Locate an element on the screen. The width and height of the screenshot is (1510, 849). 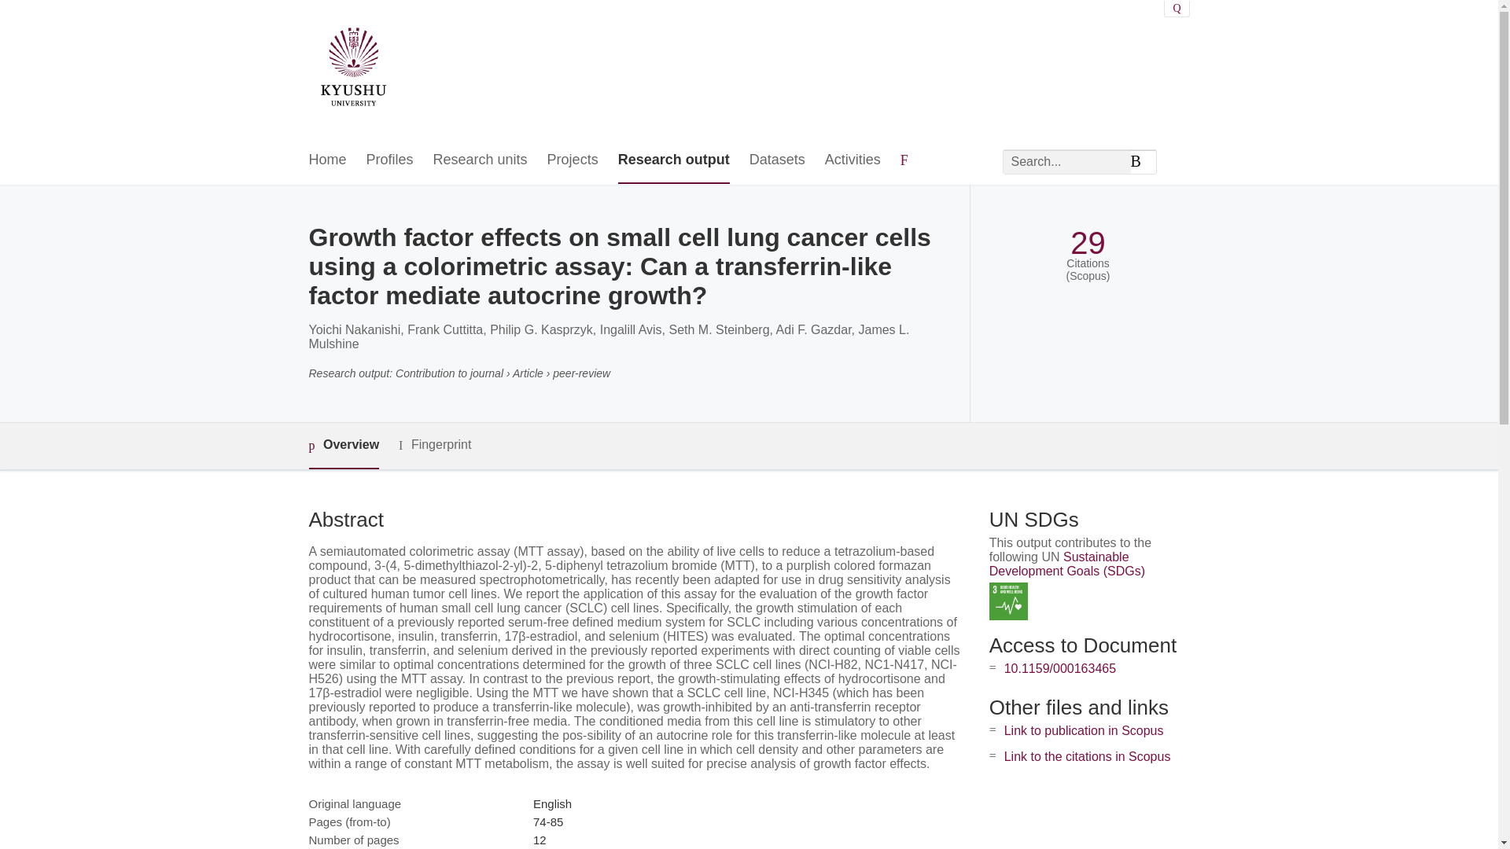
Profiles is located at coordinates (390, 160).